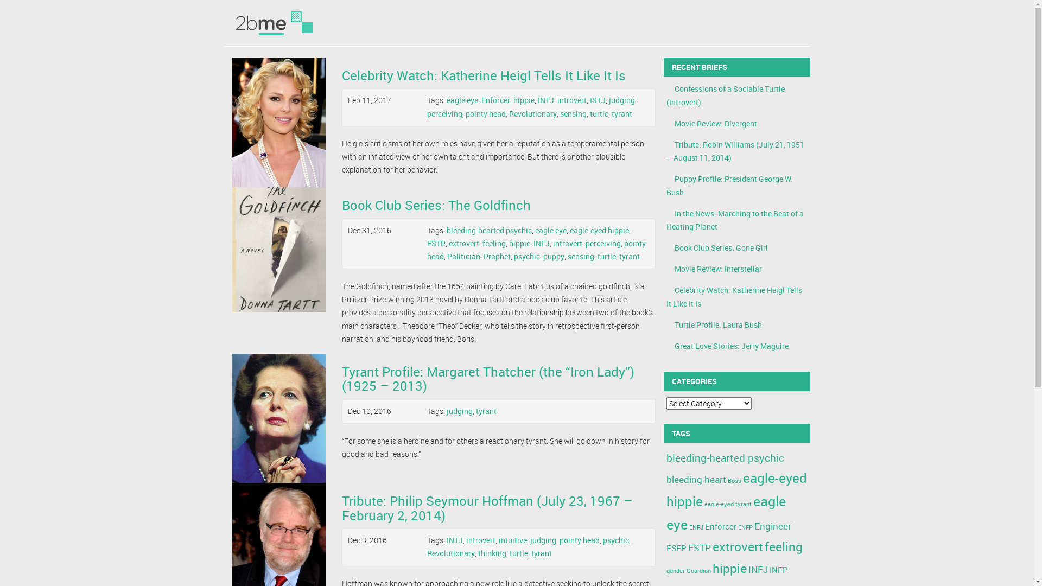  Describe the element at coordinates (524, 100) in the screenshot. I see `hippie` at that location.